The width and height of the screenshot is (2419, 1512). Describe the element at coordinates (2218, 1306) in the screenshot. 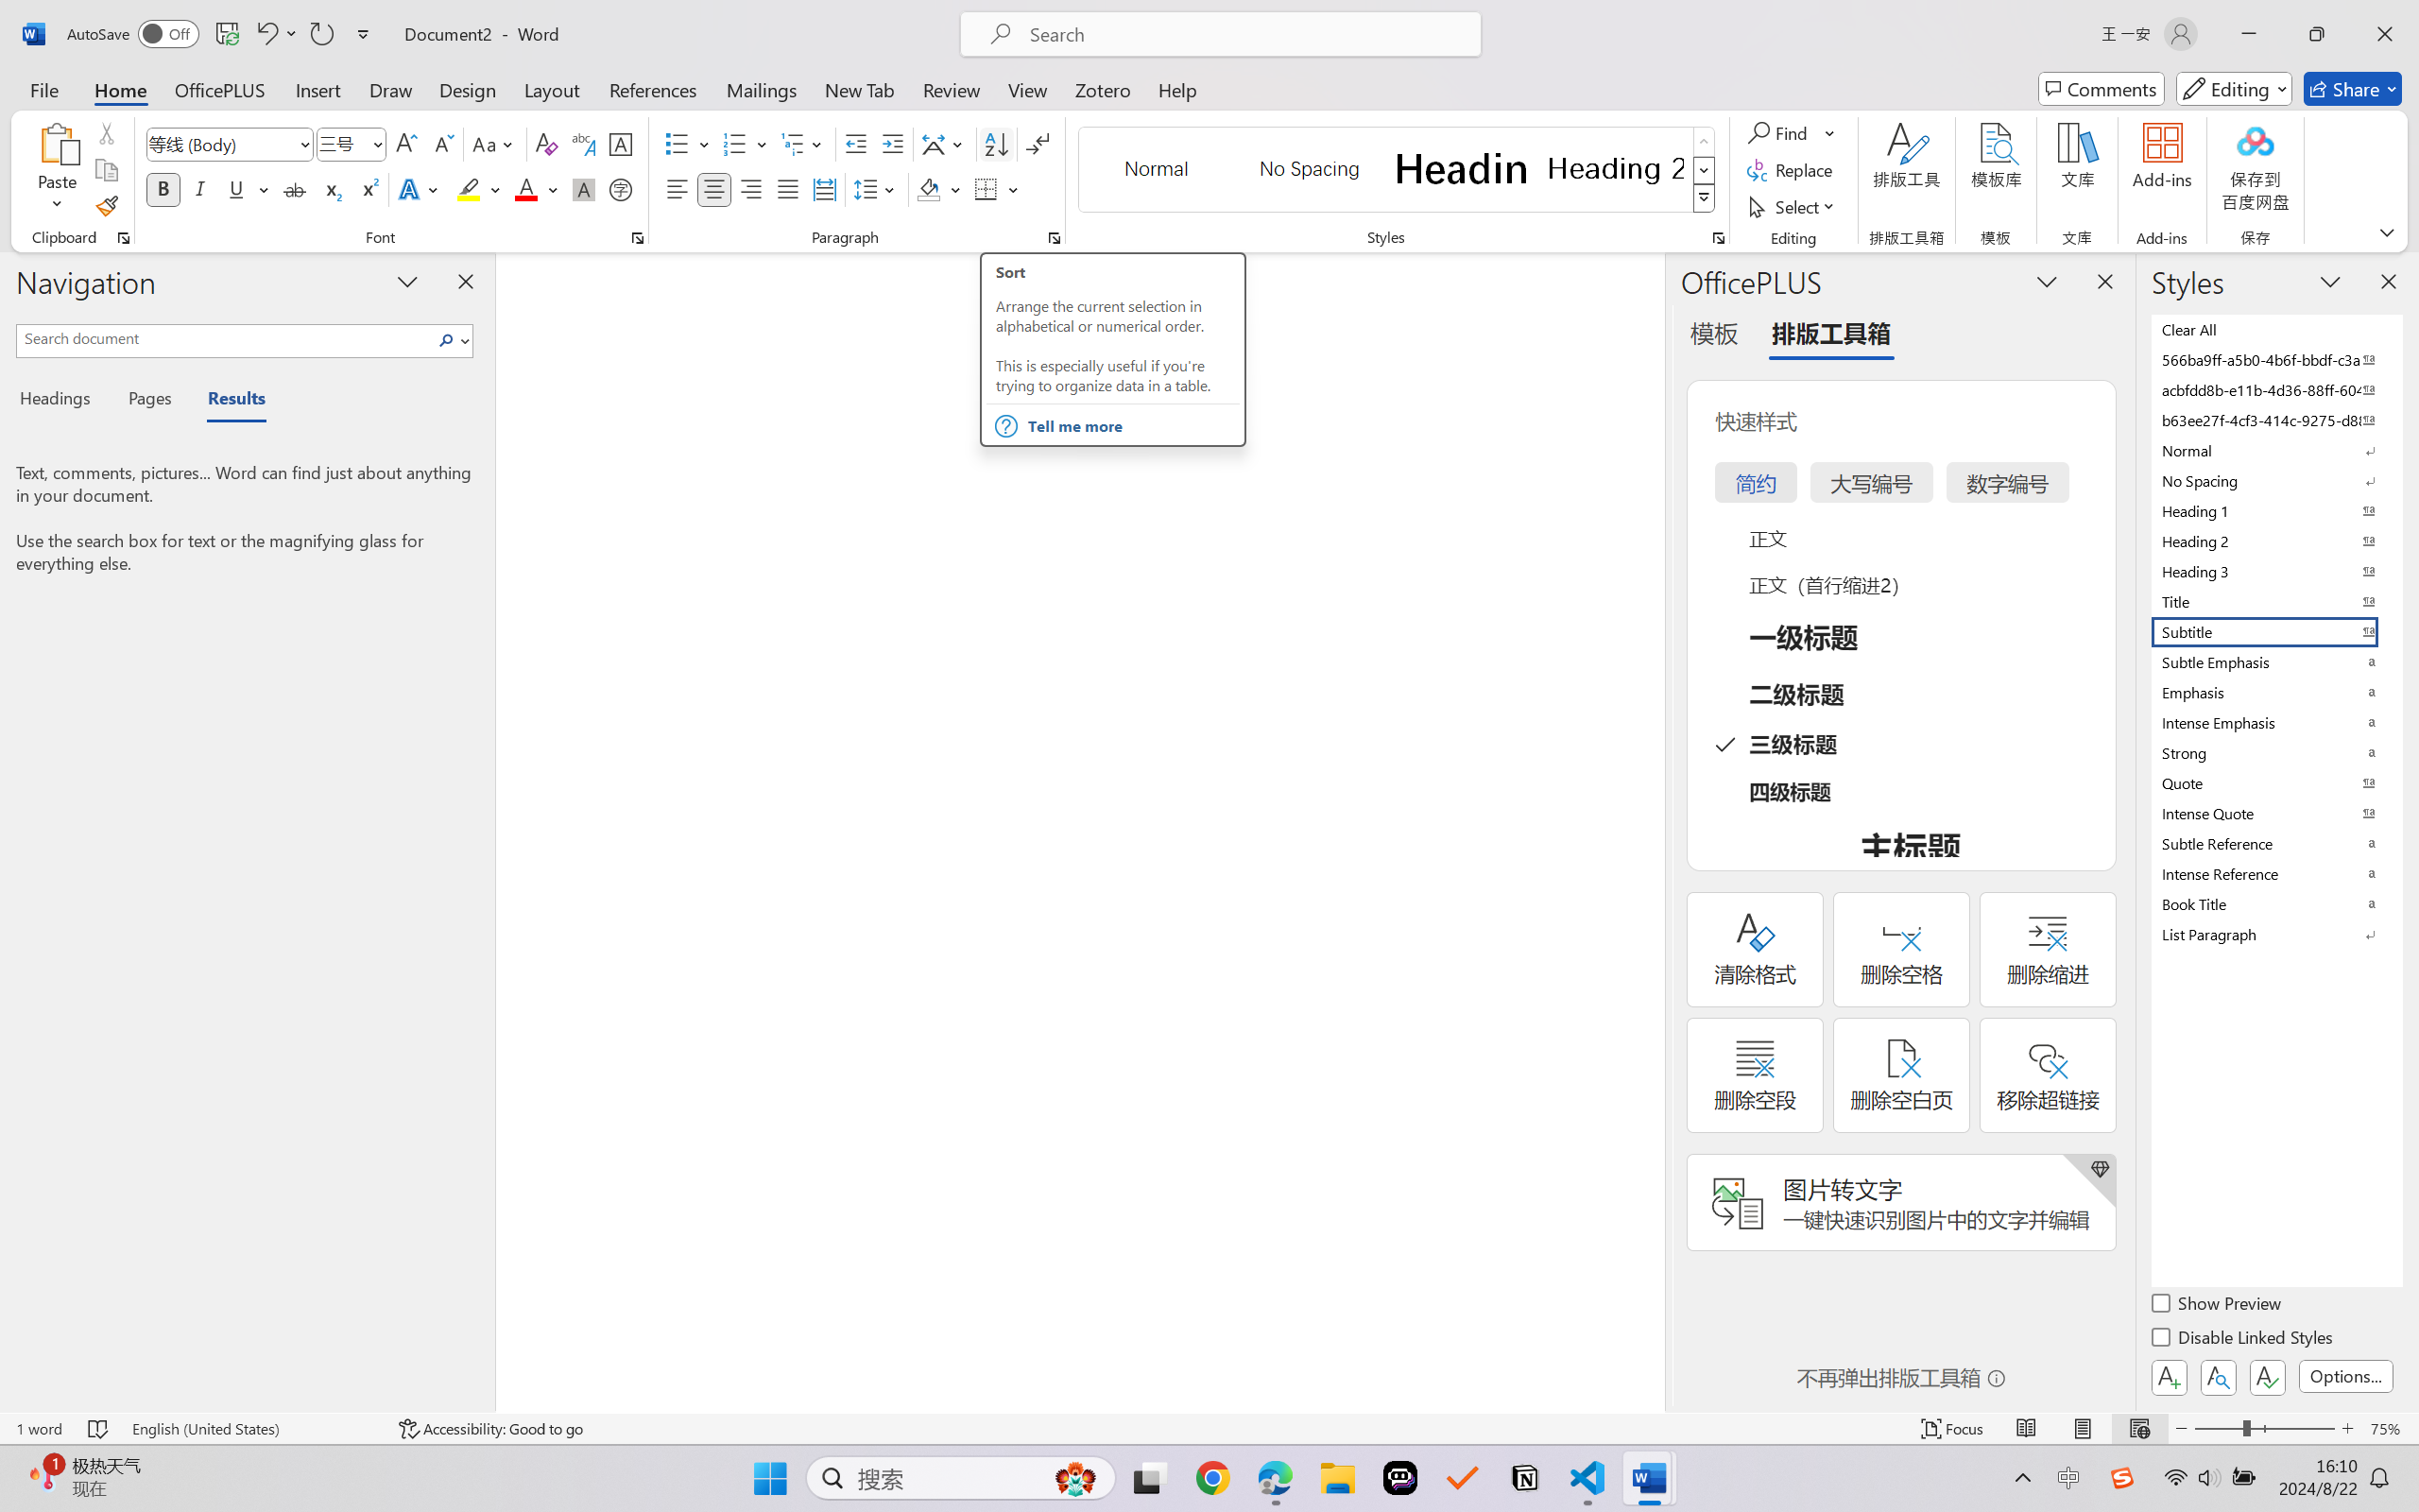

I see `Show Preview` at that location.